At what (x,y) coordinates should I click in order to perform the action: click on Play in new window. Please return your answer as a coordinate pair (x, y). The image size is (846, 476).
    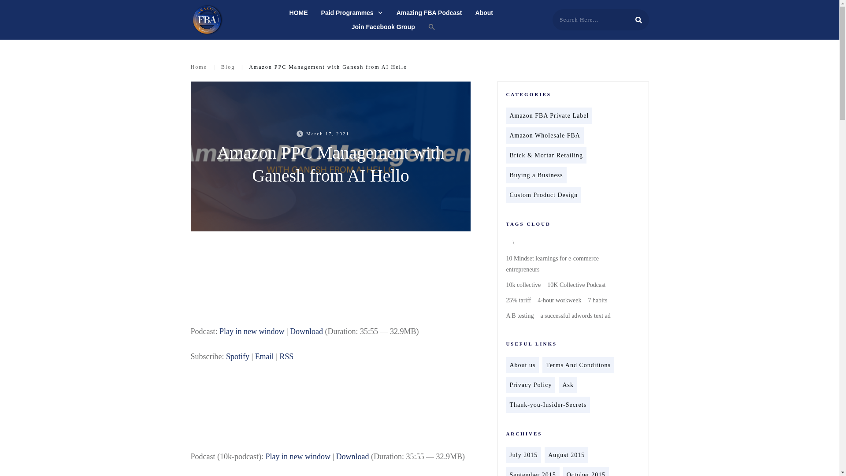
    Looking at the image, I should click on (298, 457).